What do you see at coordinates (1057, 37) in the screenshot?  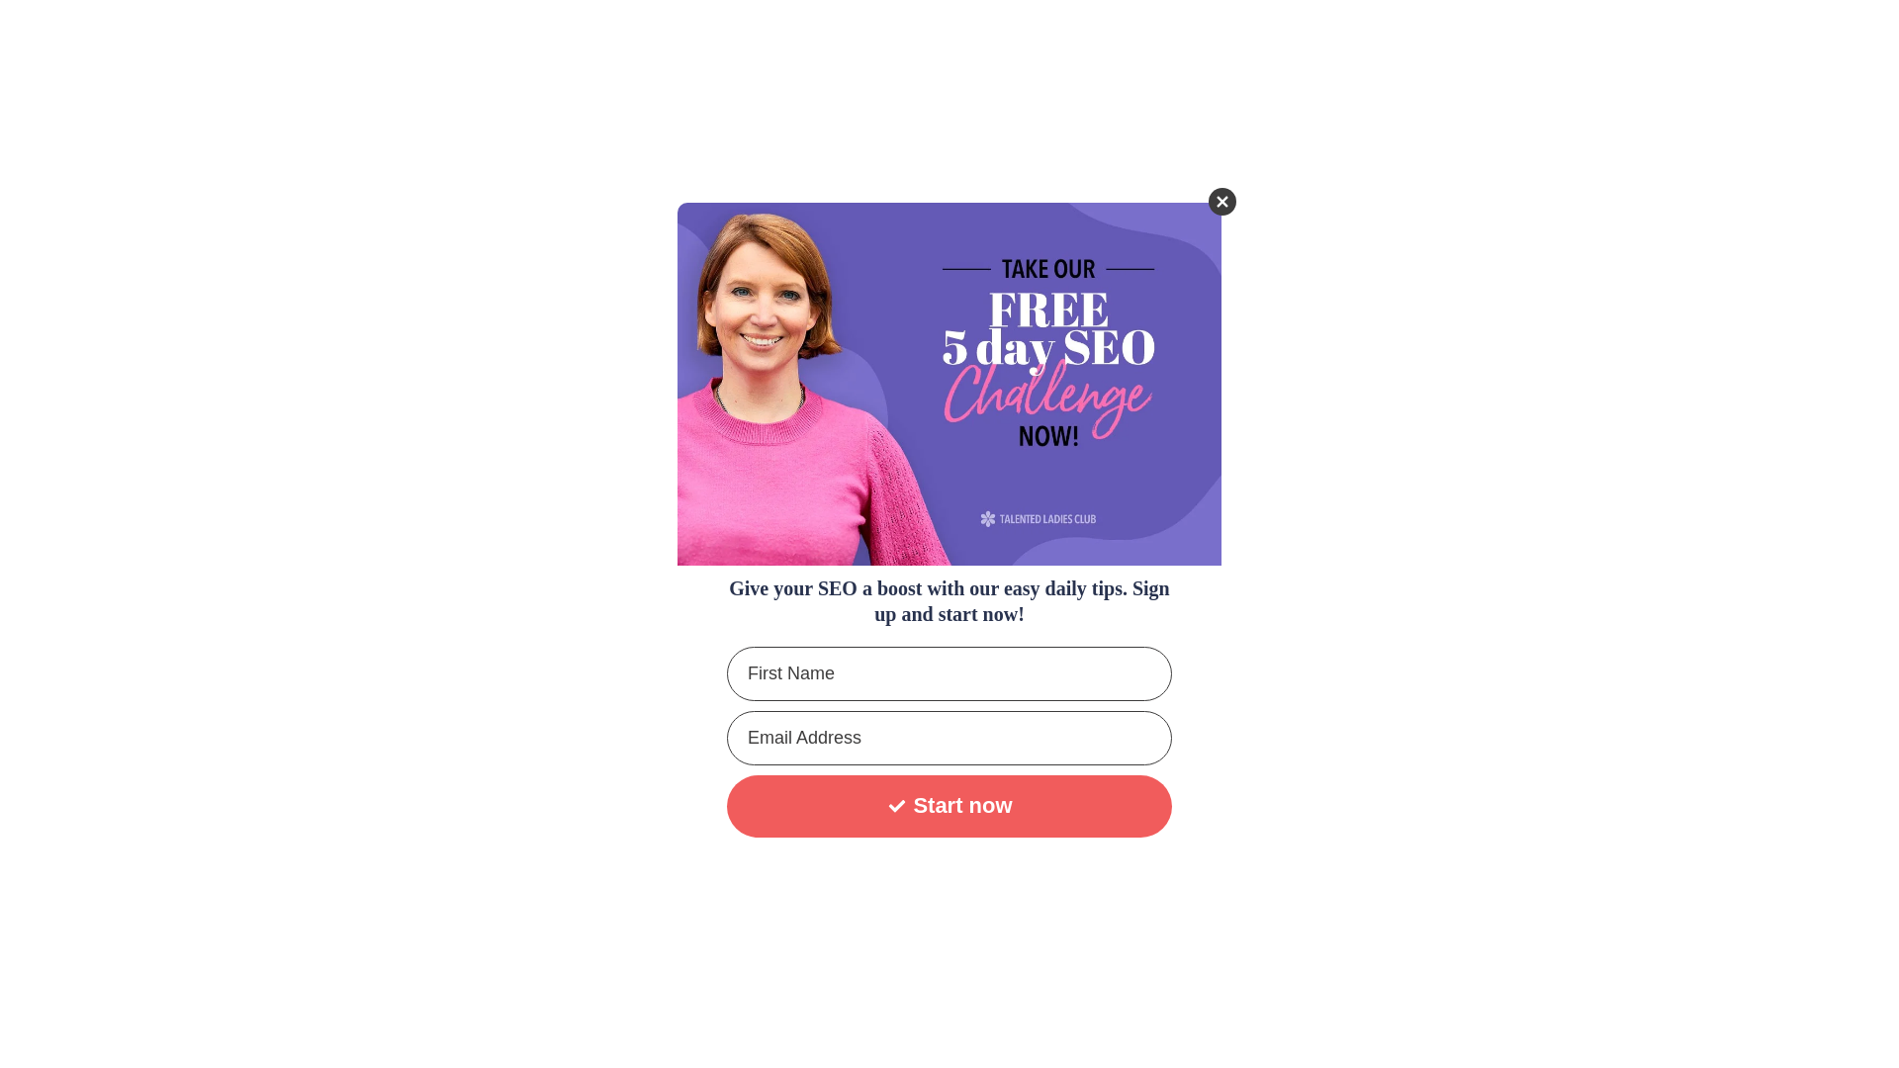 I see `Our story` at bounding box center [1057, 37].